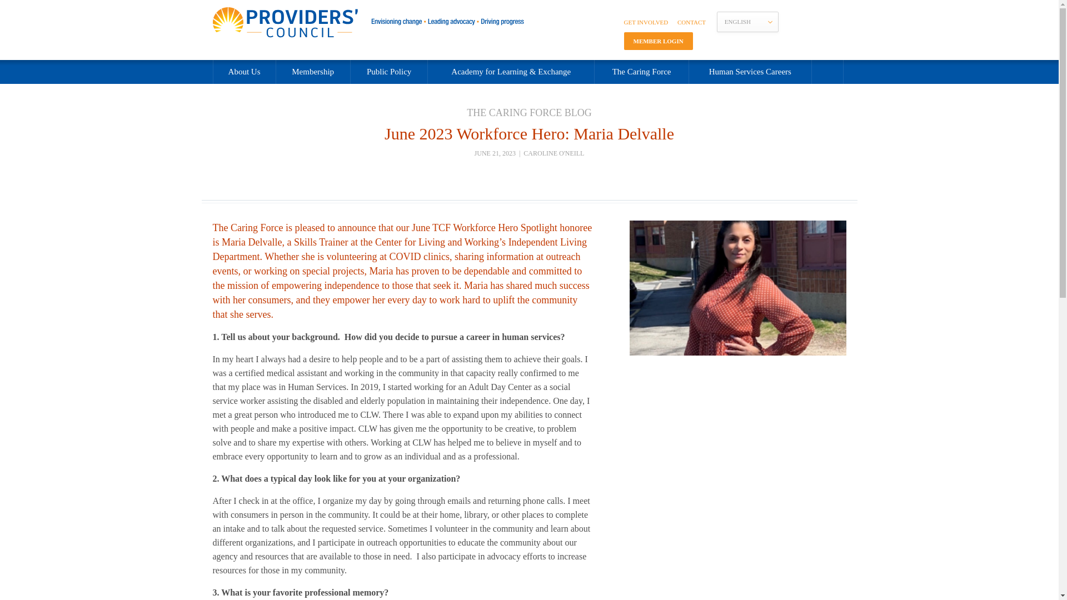  I want to click on CONTACT, so click(691, 22).